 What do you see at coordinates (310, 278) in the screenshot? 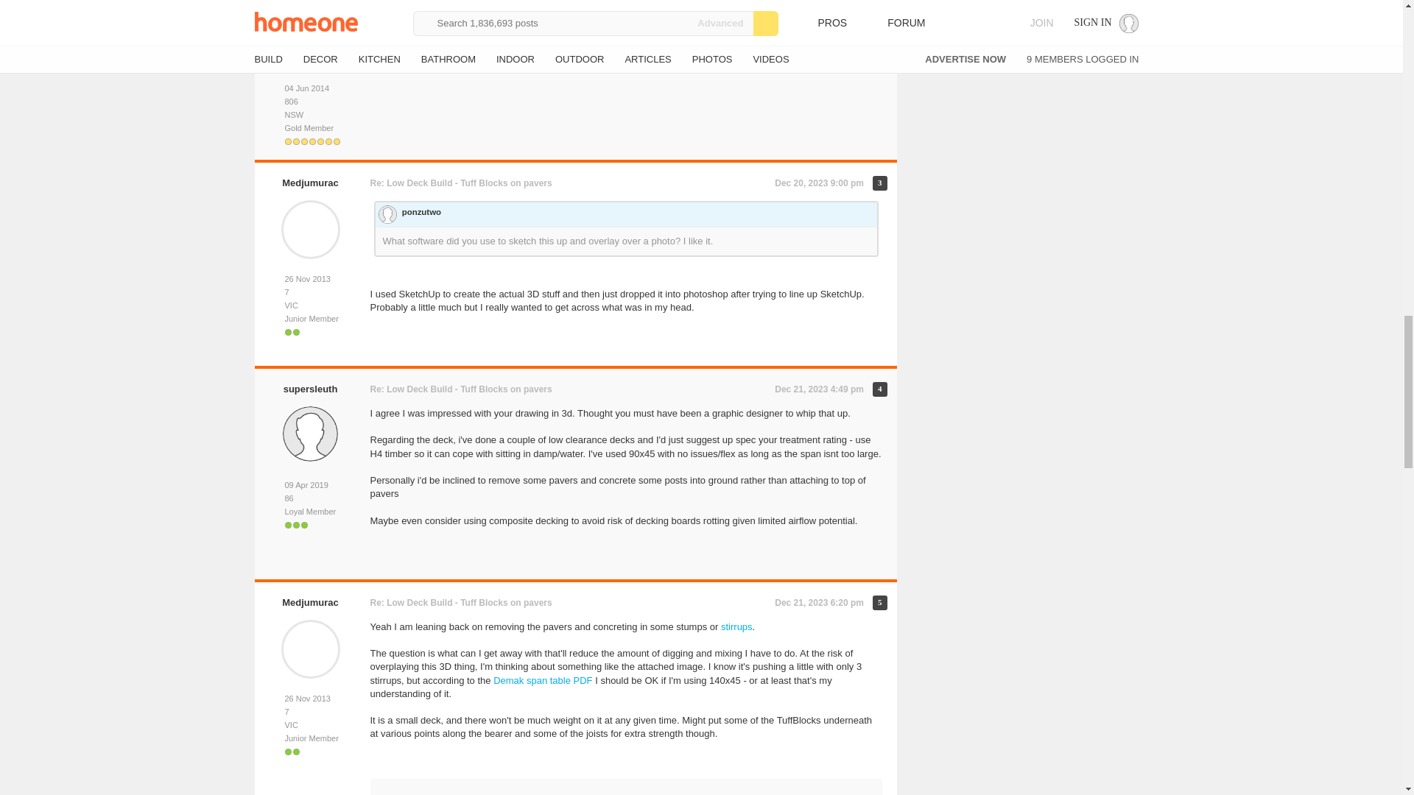
I see `Joined` at bounding box center [310, 278].